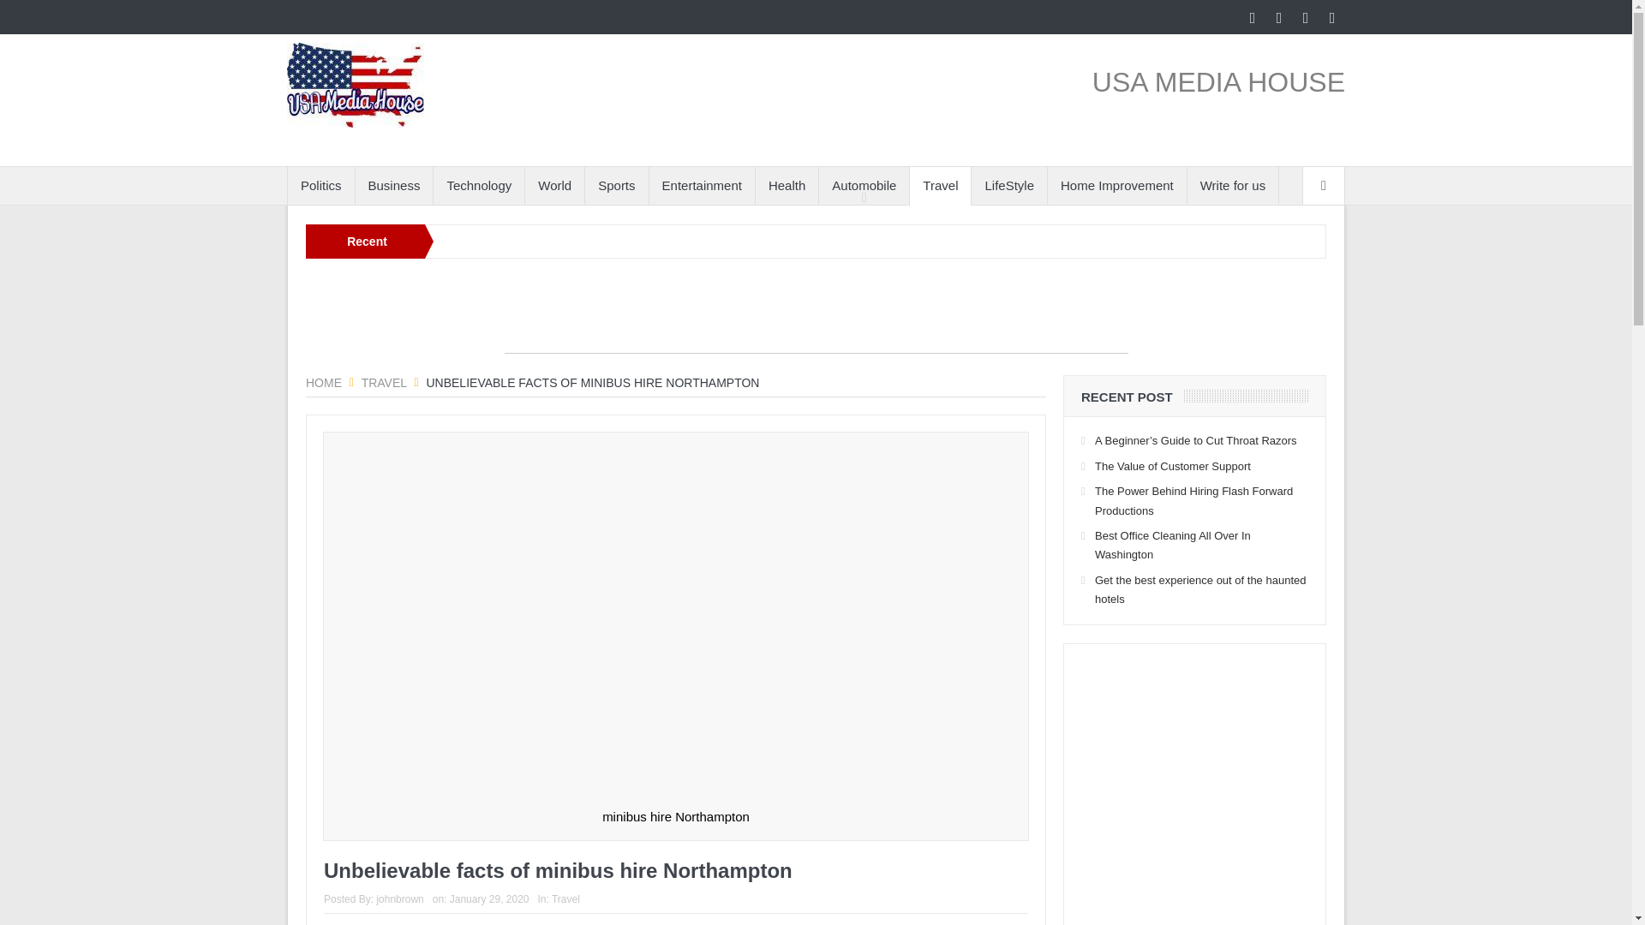  I want to click on View all posts in Travel, so click(565, 899).